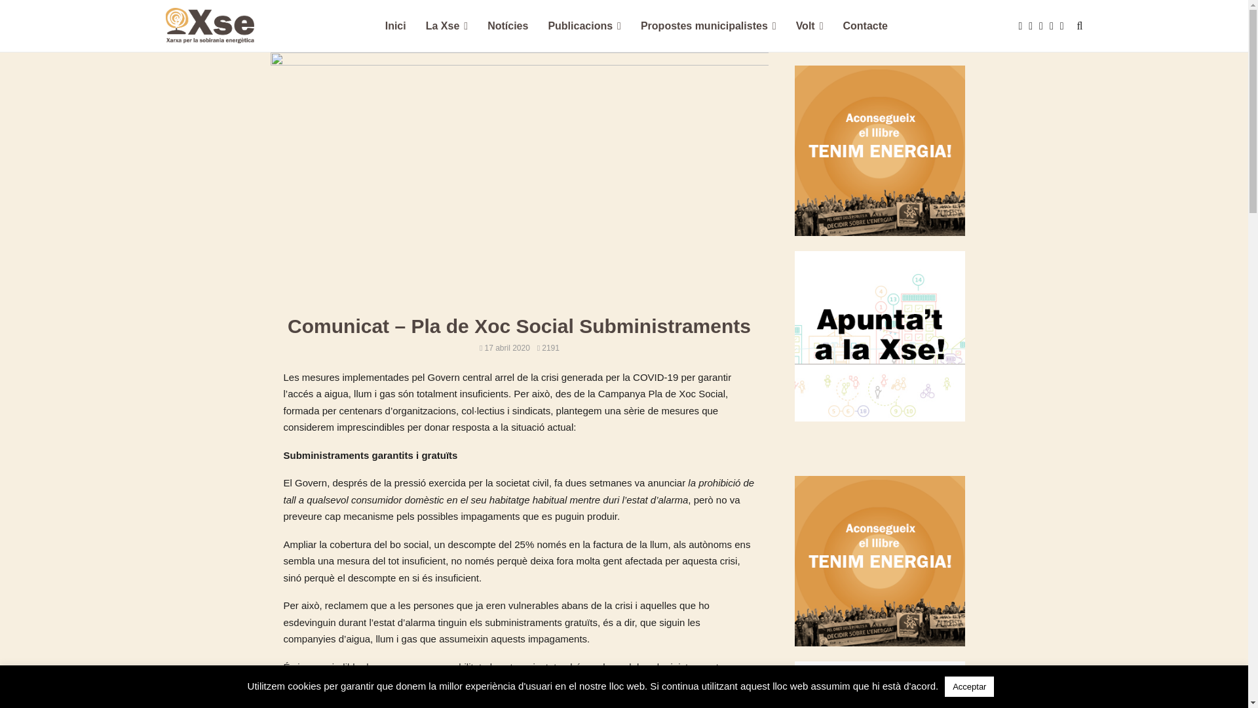  Describe the element at coordinates (584, 26) in the screenshot. I see `Publicacions` at that location.